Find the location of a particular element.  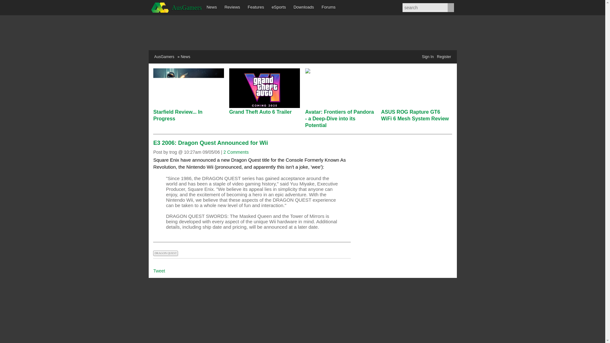

News is located at coordinates (186, 57).